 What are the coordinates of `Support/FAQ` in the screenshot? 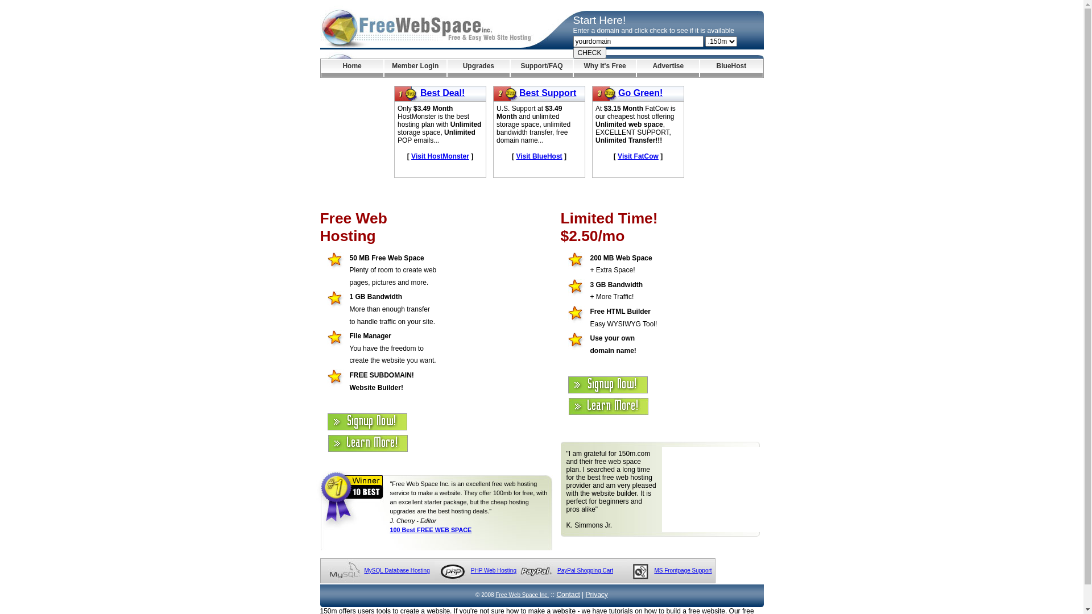 It's located at (541, 68).